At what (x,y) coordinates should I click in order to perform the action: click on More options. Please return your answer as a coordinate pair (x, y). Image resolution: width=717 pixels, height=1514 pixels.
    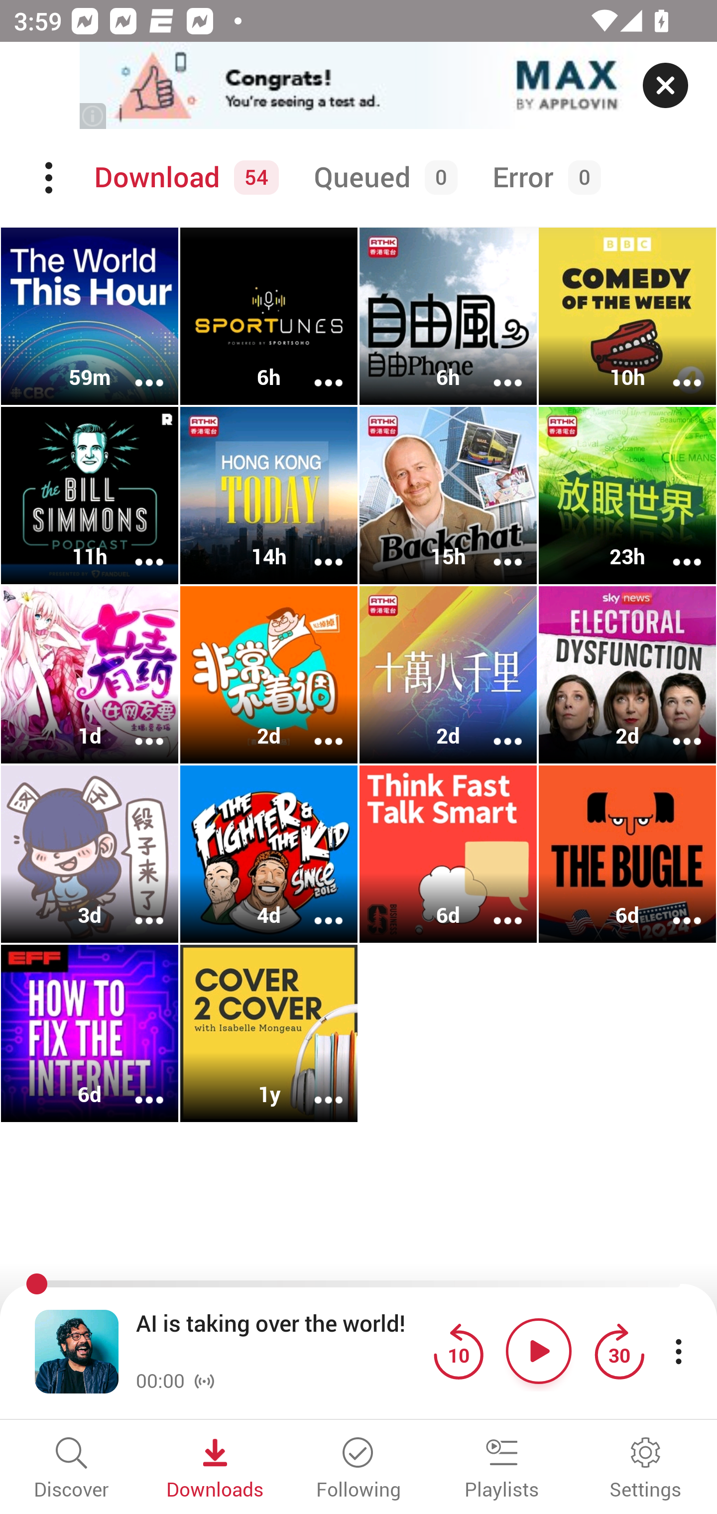
    Looking at the image, I should click on (136, 369).